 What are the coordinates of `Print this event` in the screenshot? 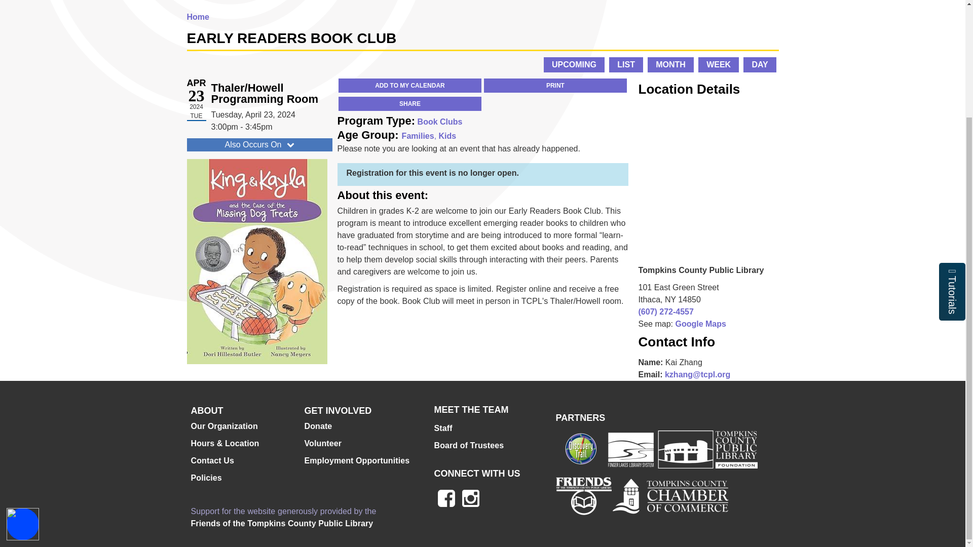 It's located at (555, 85).